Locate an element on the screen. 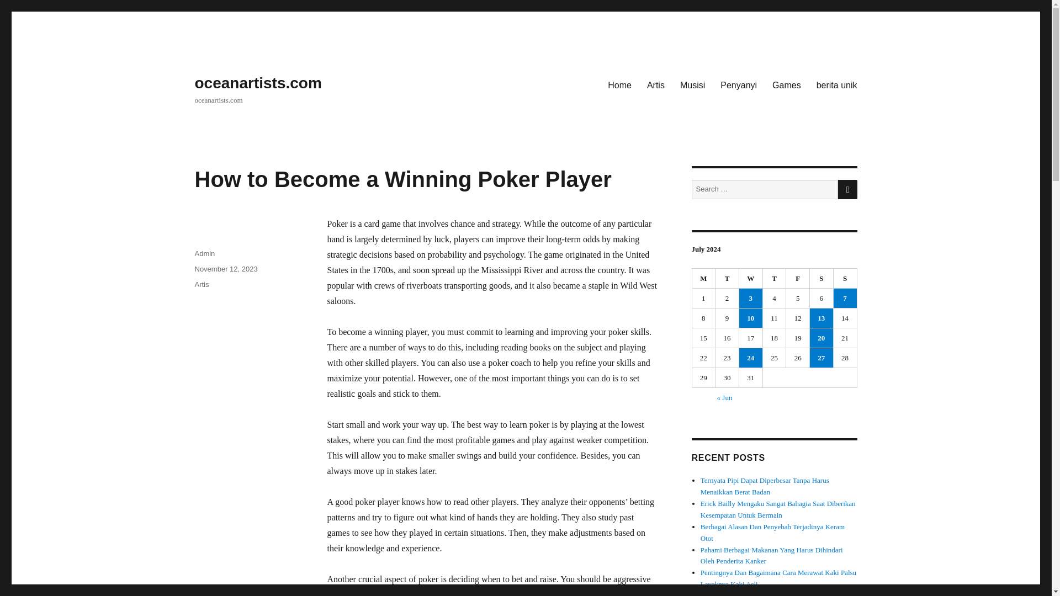  24 is located at coordinates (750, 358).